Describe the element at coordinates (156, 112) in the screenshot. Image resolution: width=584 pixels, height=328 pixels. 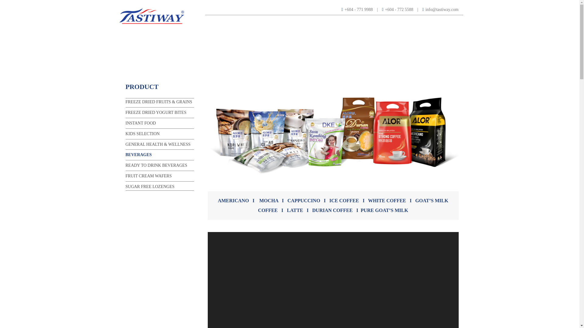
I see `FREEZE DRIED YOGURT BITES` at that location.